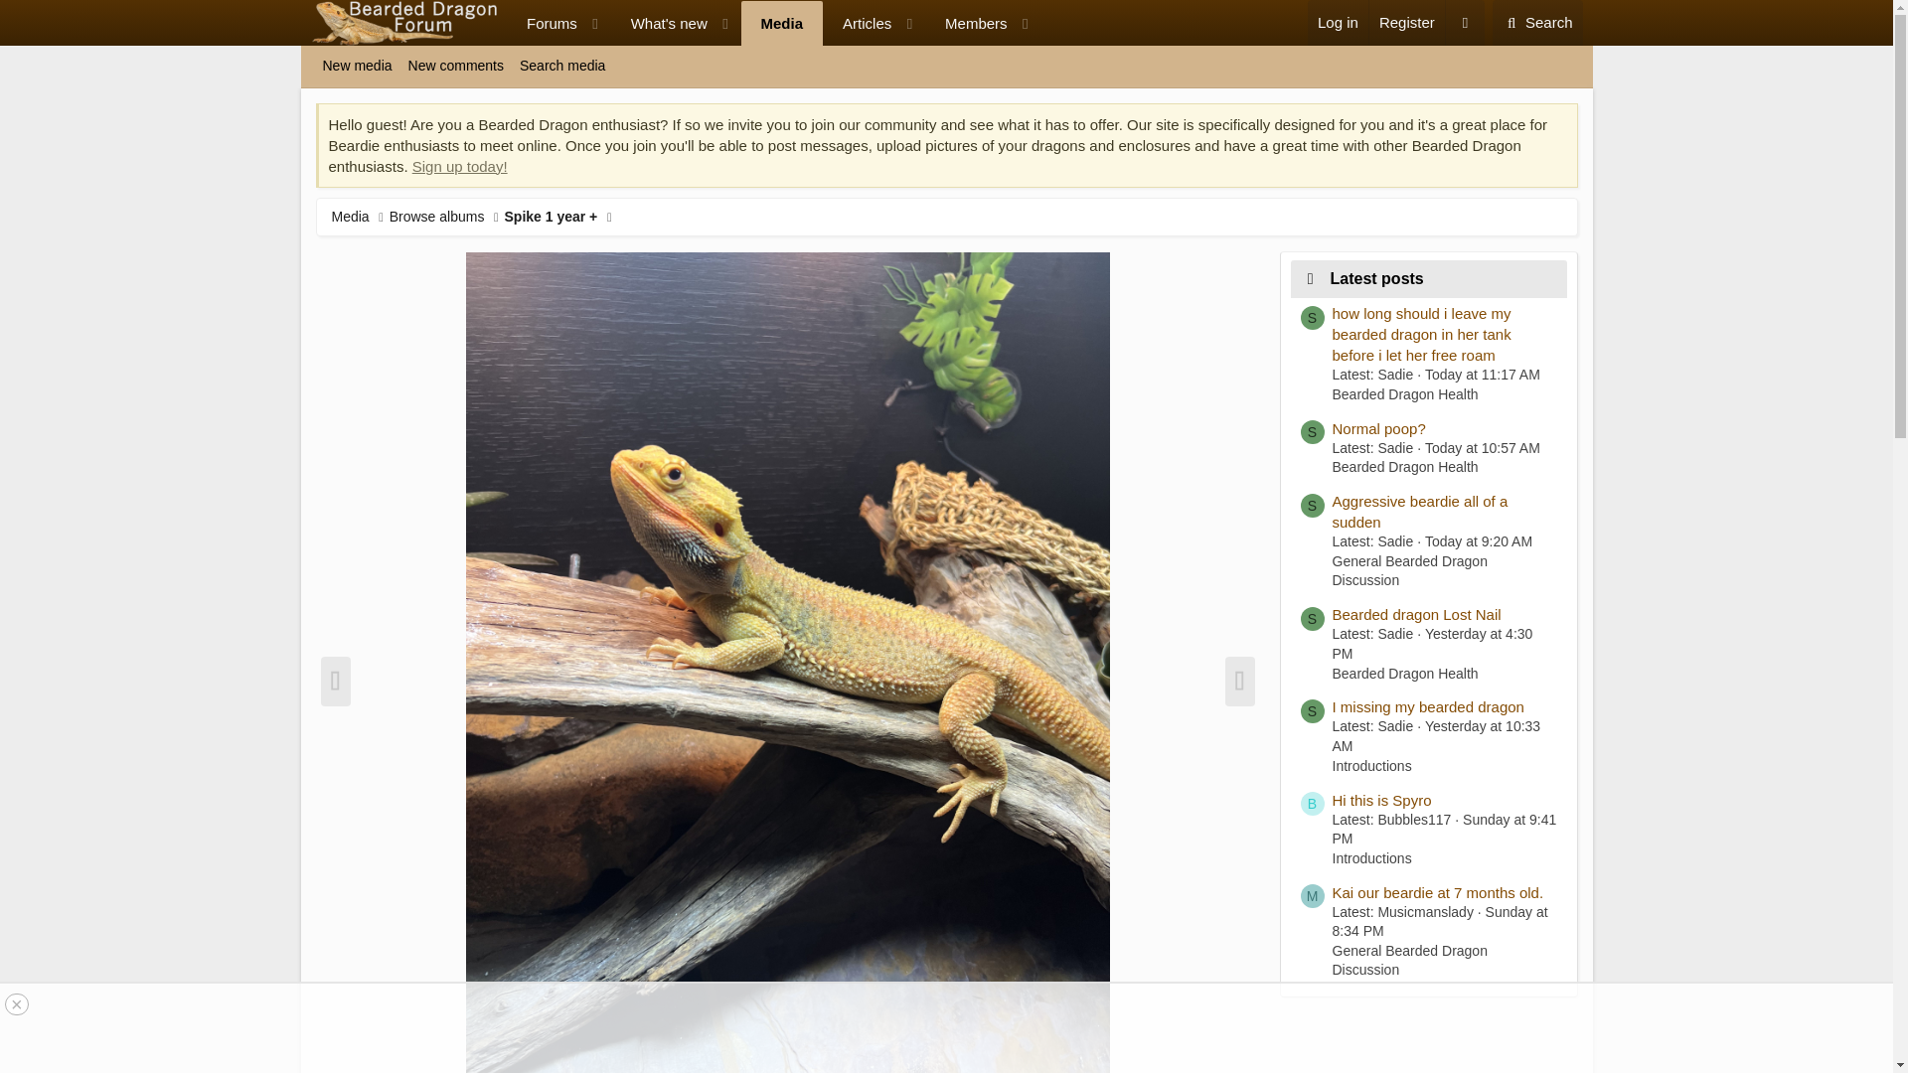  I want to click on Jul 13, 2024 at 9:41 PM, so click(945, 88).